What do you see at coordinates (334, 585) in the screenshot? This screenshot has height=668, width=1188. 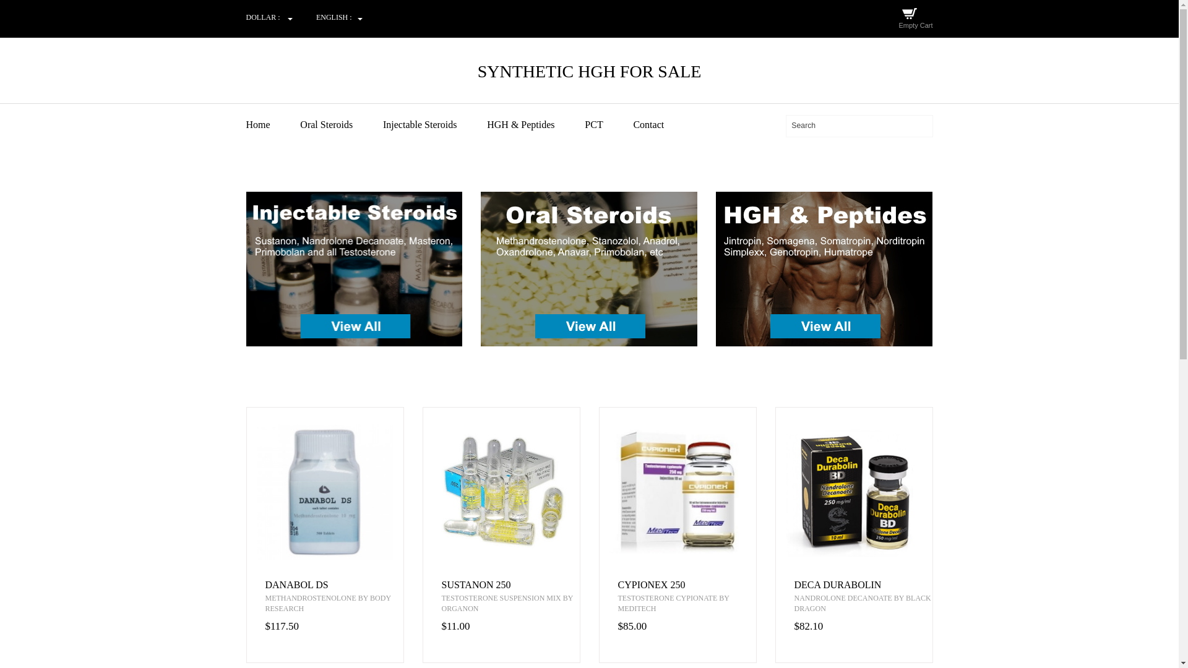 I see `DANABOL DS` at bounding box center [334, 585].